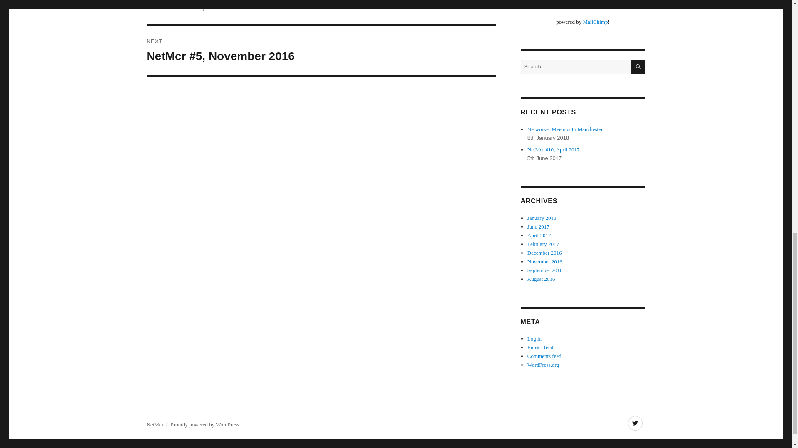 The height and width of the screenshot is (448, 798). What do you see at coordinates (583, 5) in the screenshot?
I see `unsubscribe from list` at bounding box center [583, 5].